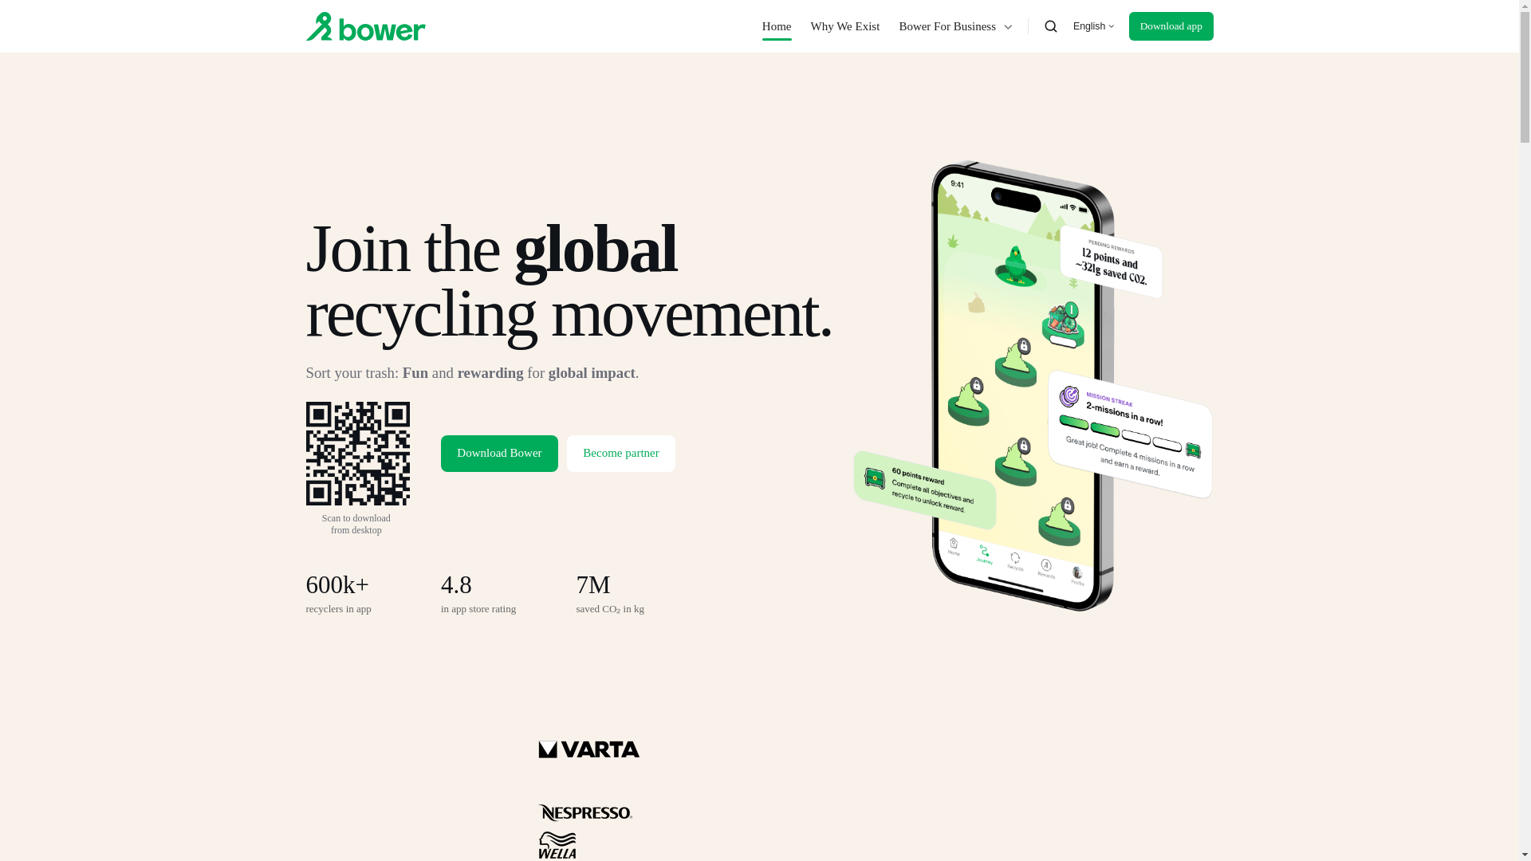 This screenshot has height=861, width=1531. Describe the element at coordinates (1093, 26) in the screenshot. I see `English` at that location.